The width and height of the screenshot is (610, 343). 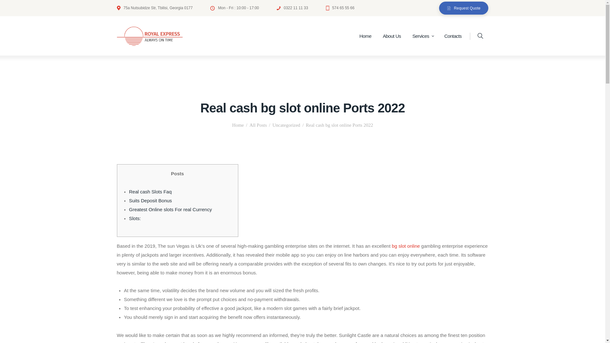 What do you see at coordinates (464, 8) in the screenshot?
I see `Request Quote` at bounding box center [464, 8].